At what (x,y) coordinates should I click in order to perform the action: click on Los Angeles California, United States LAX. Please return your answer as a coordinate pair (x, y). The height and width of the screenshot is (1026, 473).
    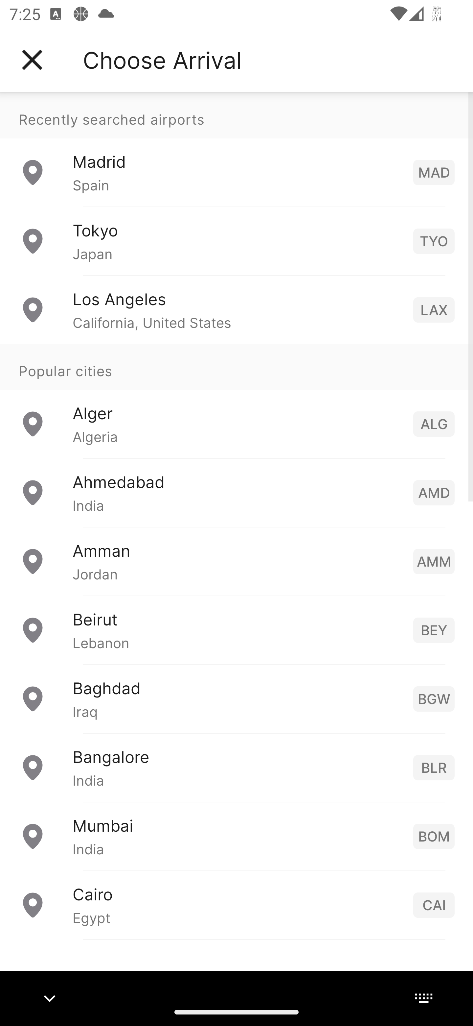
    Looking at the image, I should click on (236, 309).